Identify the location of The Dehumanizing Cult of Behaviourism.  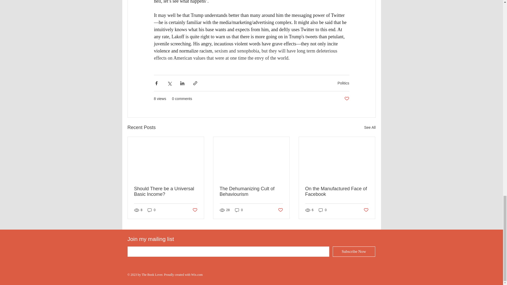
(251, 192).